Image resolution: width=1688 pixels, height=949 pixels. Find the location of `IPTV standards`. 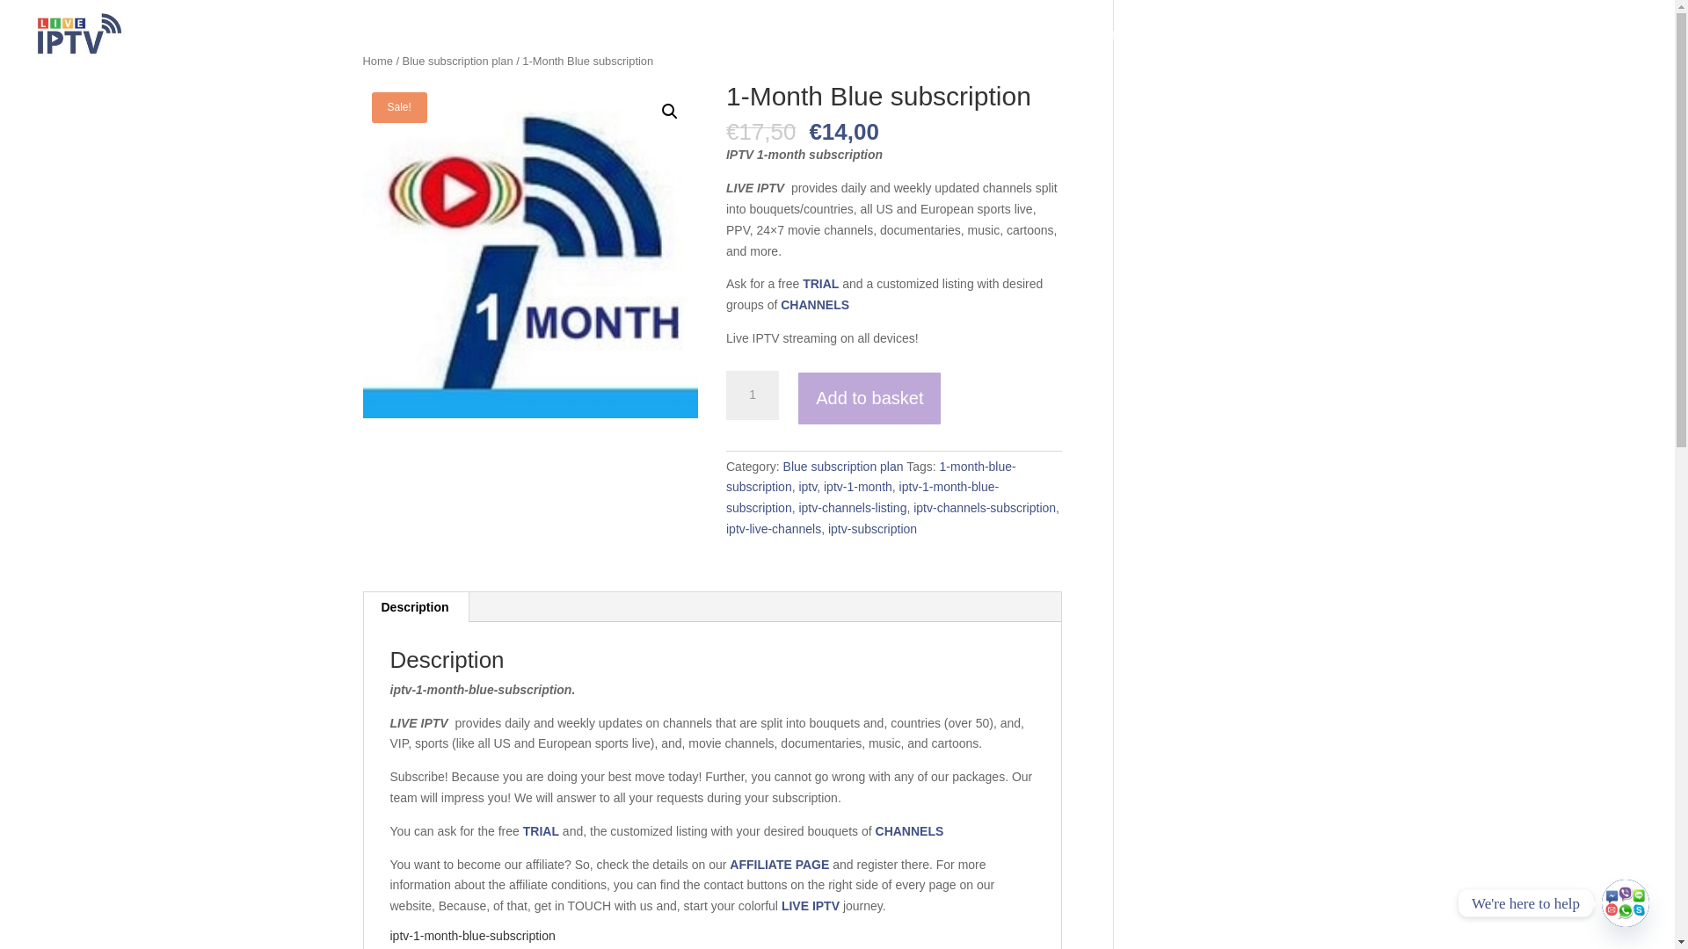

IPTV standards is located at coordinates (1440, 49).